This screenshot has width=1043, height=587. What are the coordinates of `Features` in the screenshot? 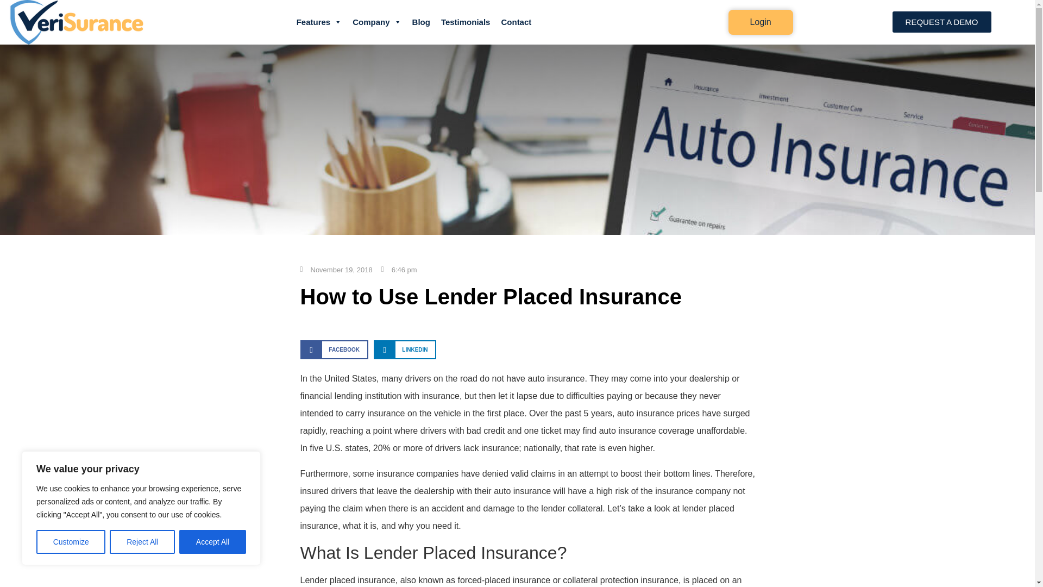 It's located at (319, 22).